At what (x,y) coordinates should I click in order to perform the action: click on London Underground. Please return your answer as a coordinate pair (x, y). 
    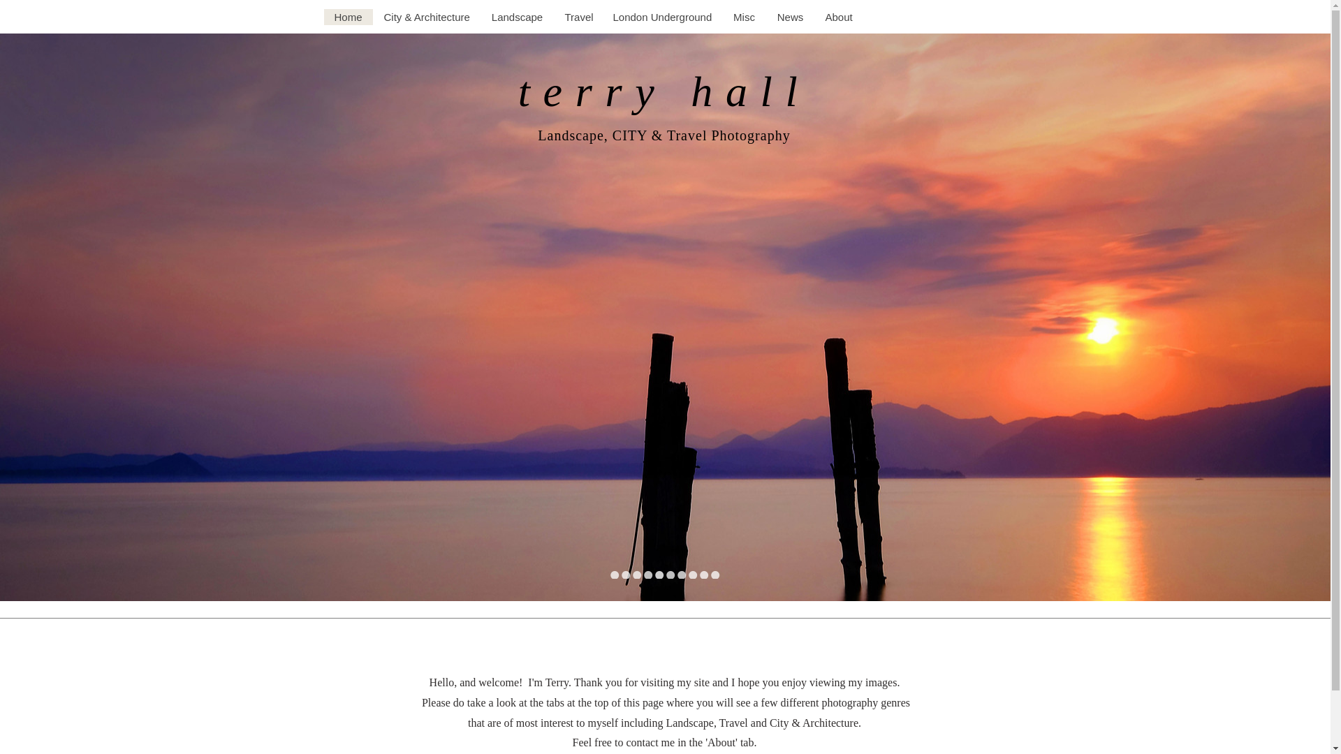
    Looking at the image, I should click on (662, 17).